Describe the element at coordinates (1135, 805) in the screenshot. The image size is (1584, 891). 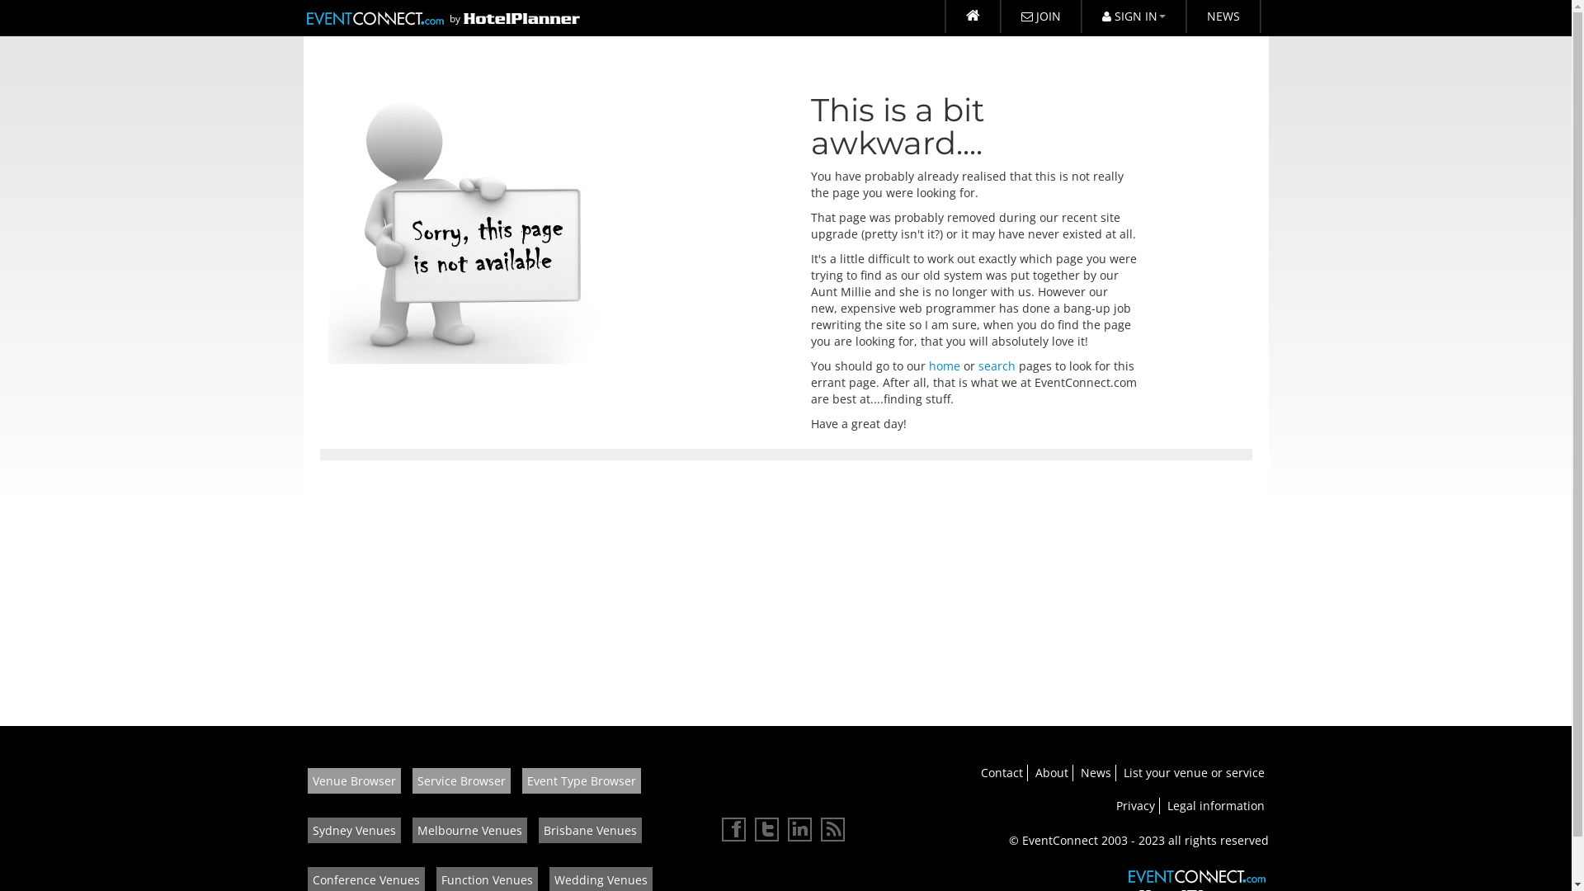
I see `Privacy` at that location.